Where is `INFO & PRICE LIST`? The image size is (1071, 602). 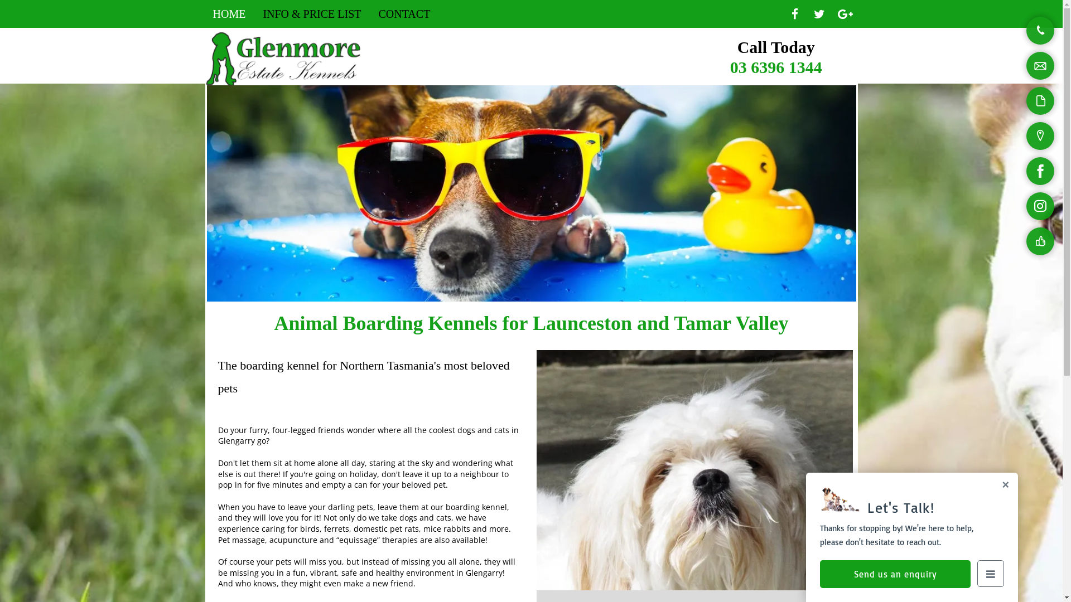
INFO & PRICE LIST is located at coordinates (312, 14).